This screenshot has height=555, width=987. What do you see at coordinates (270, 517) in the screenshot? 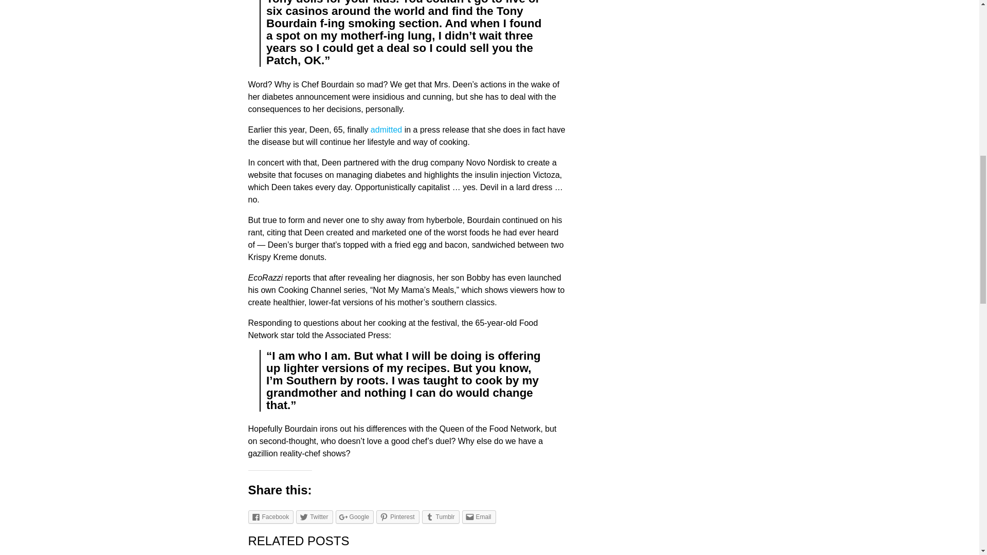
I see `Click to share on Facebook` at bounding box center [270, 517].